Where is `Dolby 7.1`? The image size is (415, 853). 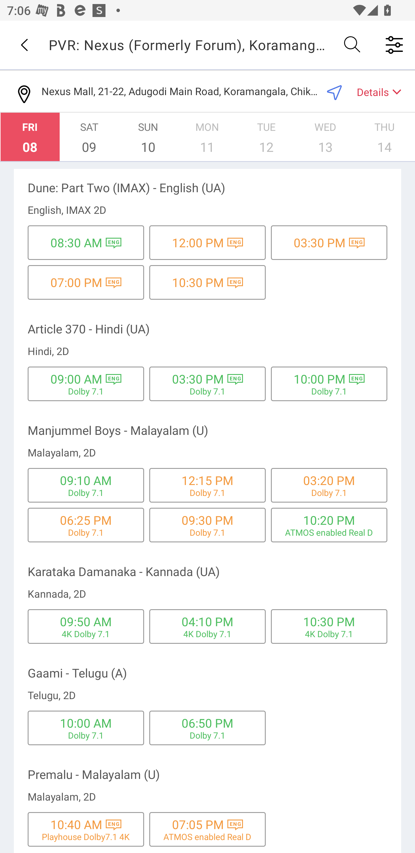 Dolby 7.1 is located at coordinates (86, 391).